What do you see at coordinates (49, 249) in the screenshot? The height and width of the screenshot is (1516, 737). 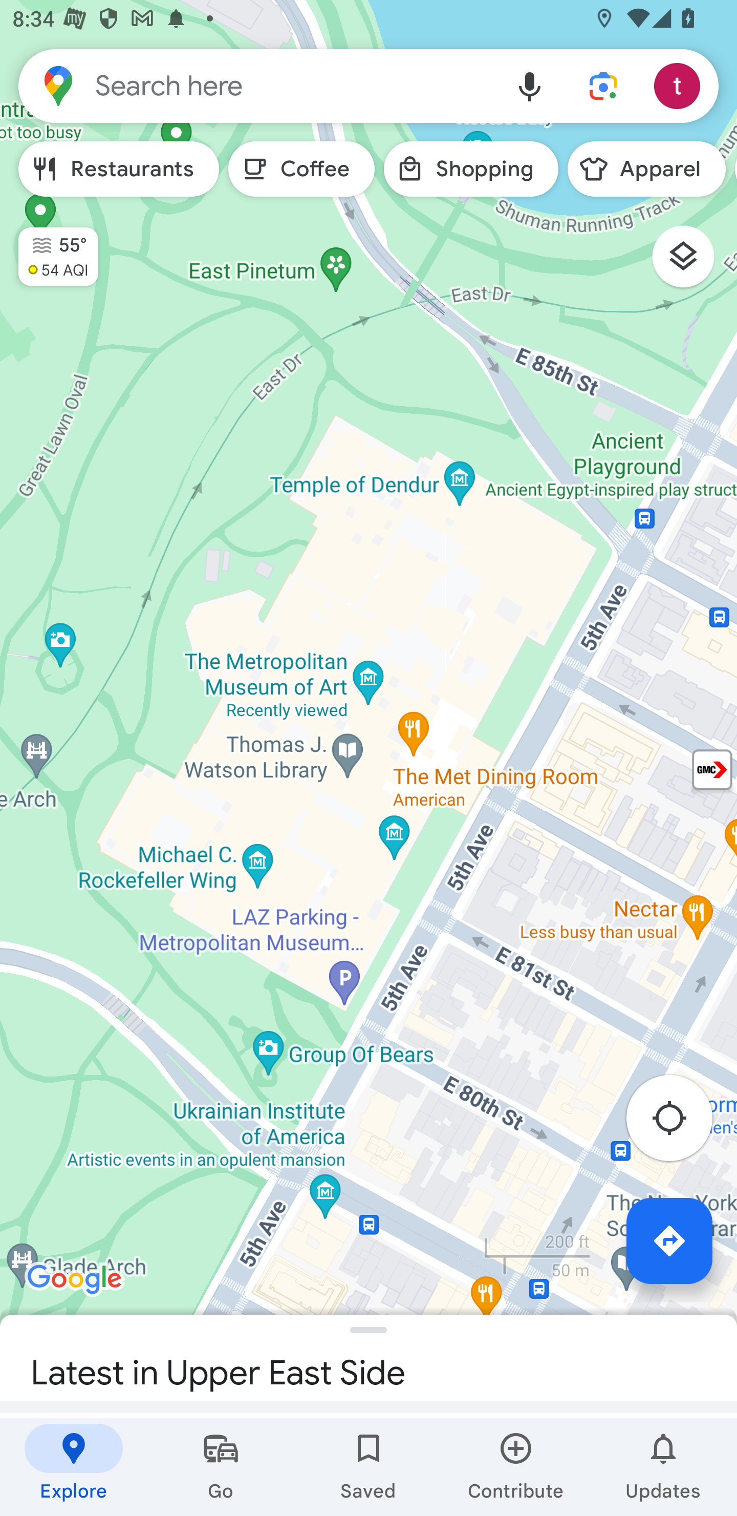 I see `Mist, 55°, Moderate, 54 AQI 55° 54 AQI` at bounding box center [49, 249].